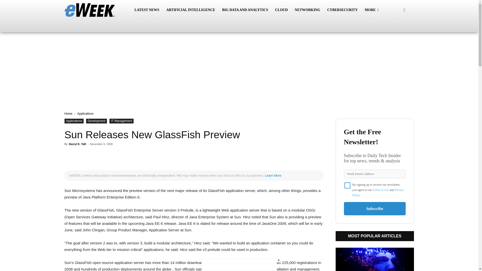 Image resolution: width=482 pixels, height=271 pixels. I want to click on CYBERSECURITY, so click(342, 10).